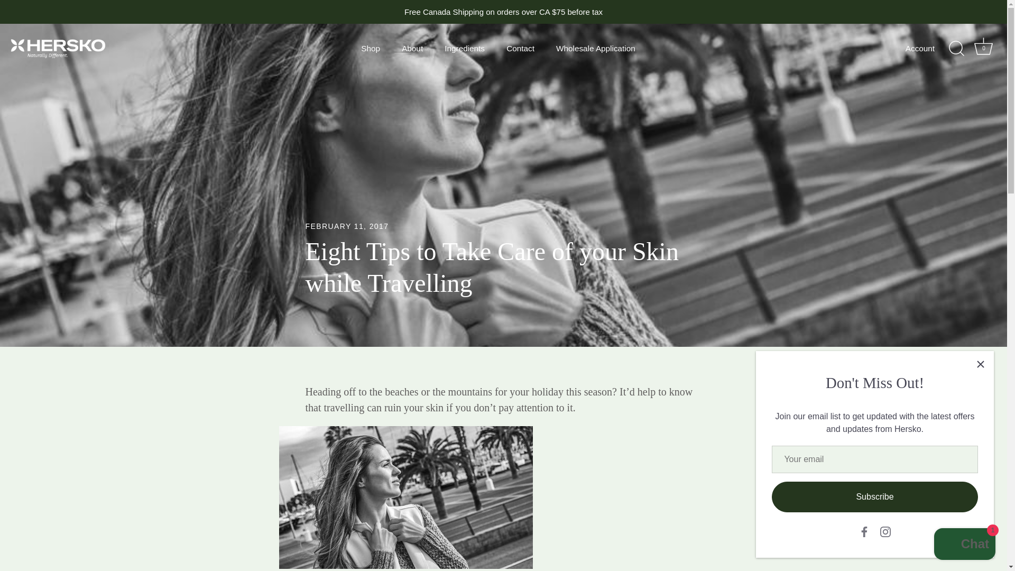 This screenshot has width=1015, height=571. What do you see at coordinates (412, 49) in the screenshot?
I see `About` at bounding box center [412, 49].